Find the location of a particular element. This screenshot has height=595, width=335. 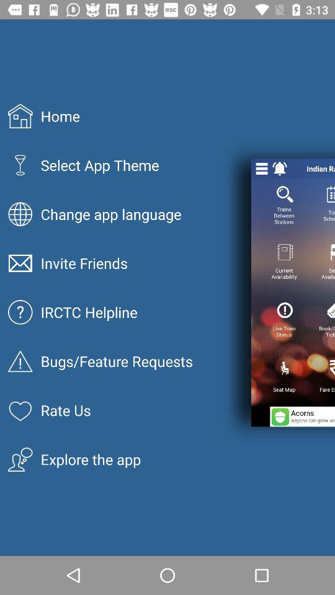

tap item to the left of the indian railways item is located at coordinates (279, 169).